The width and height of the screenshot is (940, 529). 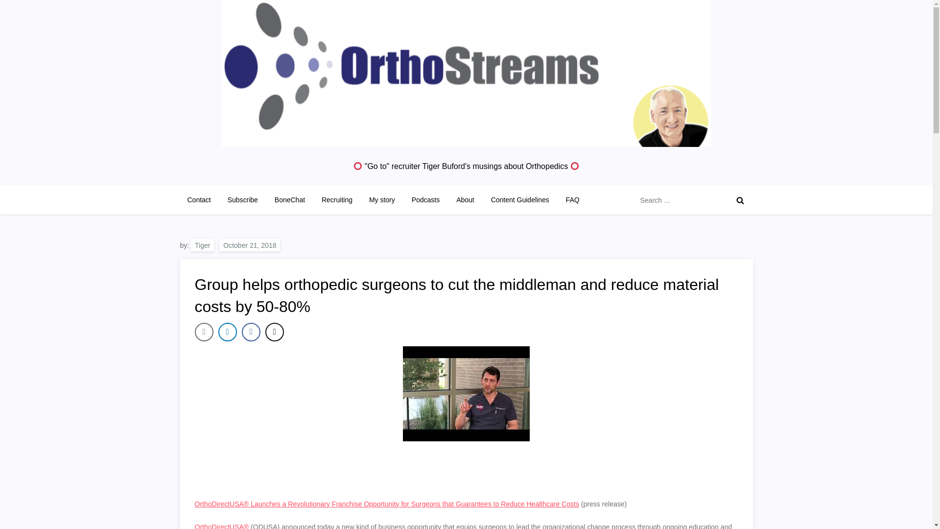 I want to click on Tiger, so click(x=202, y=245).